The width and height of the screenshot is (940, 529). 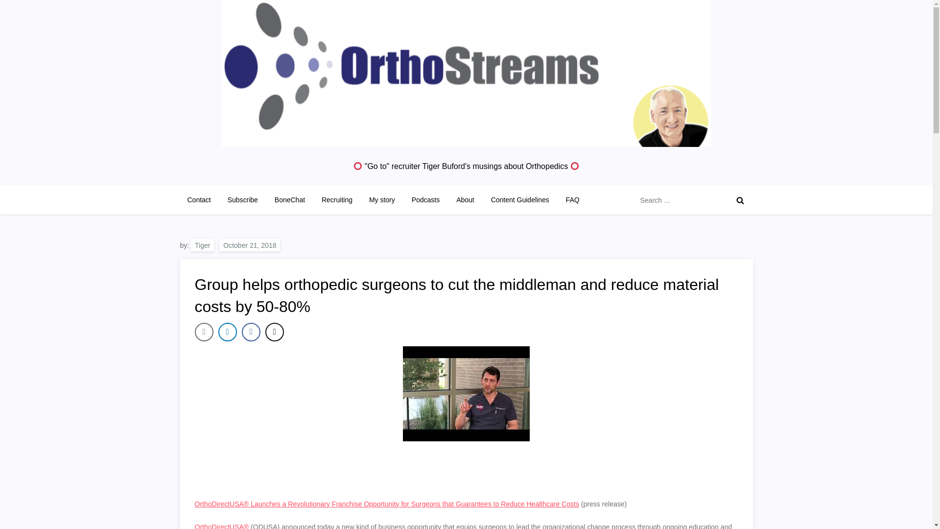 I want to click on Tiger, so click(x=202, y=245).